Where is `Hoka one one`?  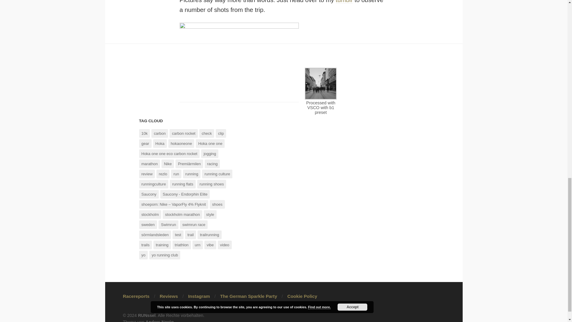 Hoka one one is located at coordinates (210, 143).